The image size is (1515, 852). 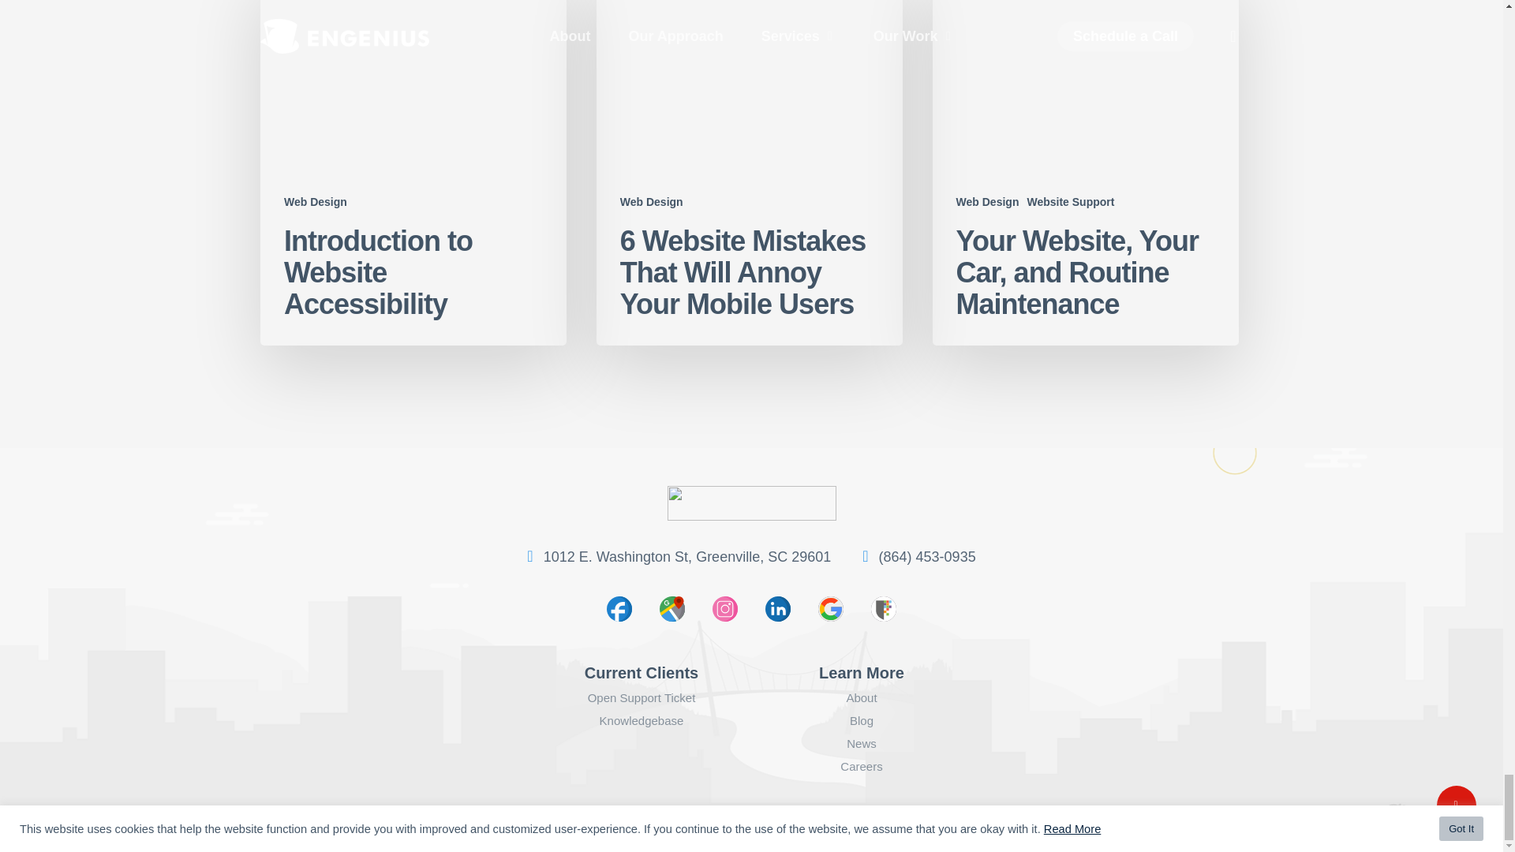 What do you see at coordinates (316, 202) in the screenshot?
I see `Web Design` at bounding box center [316, 202].